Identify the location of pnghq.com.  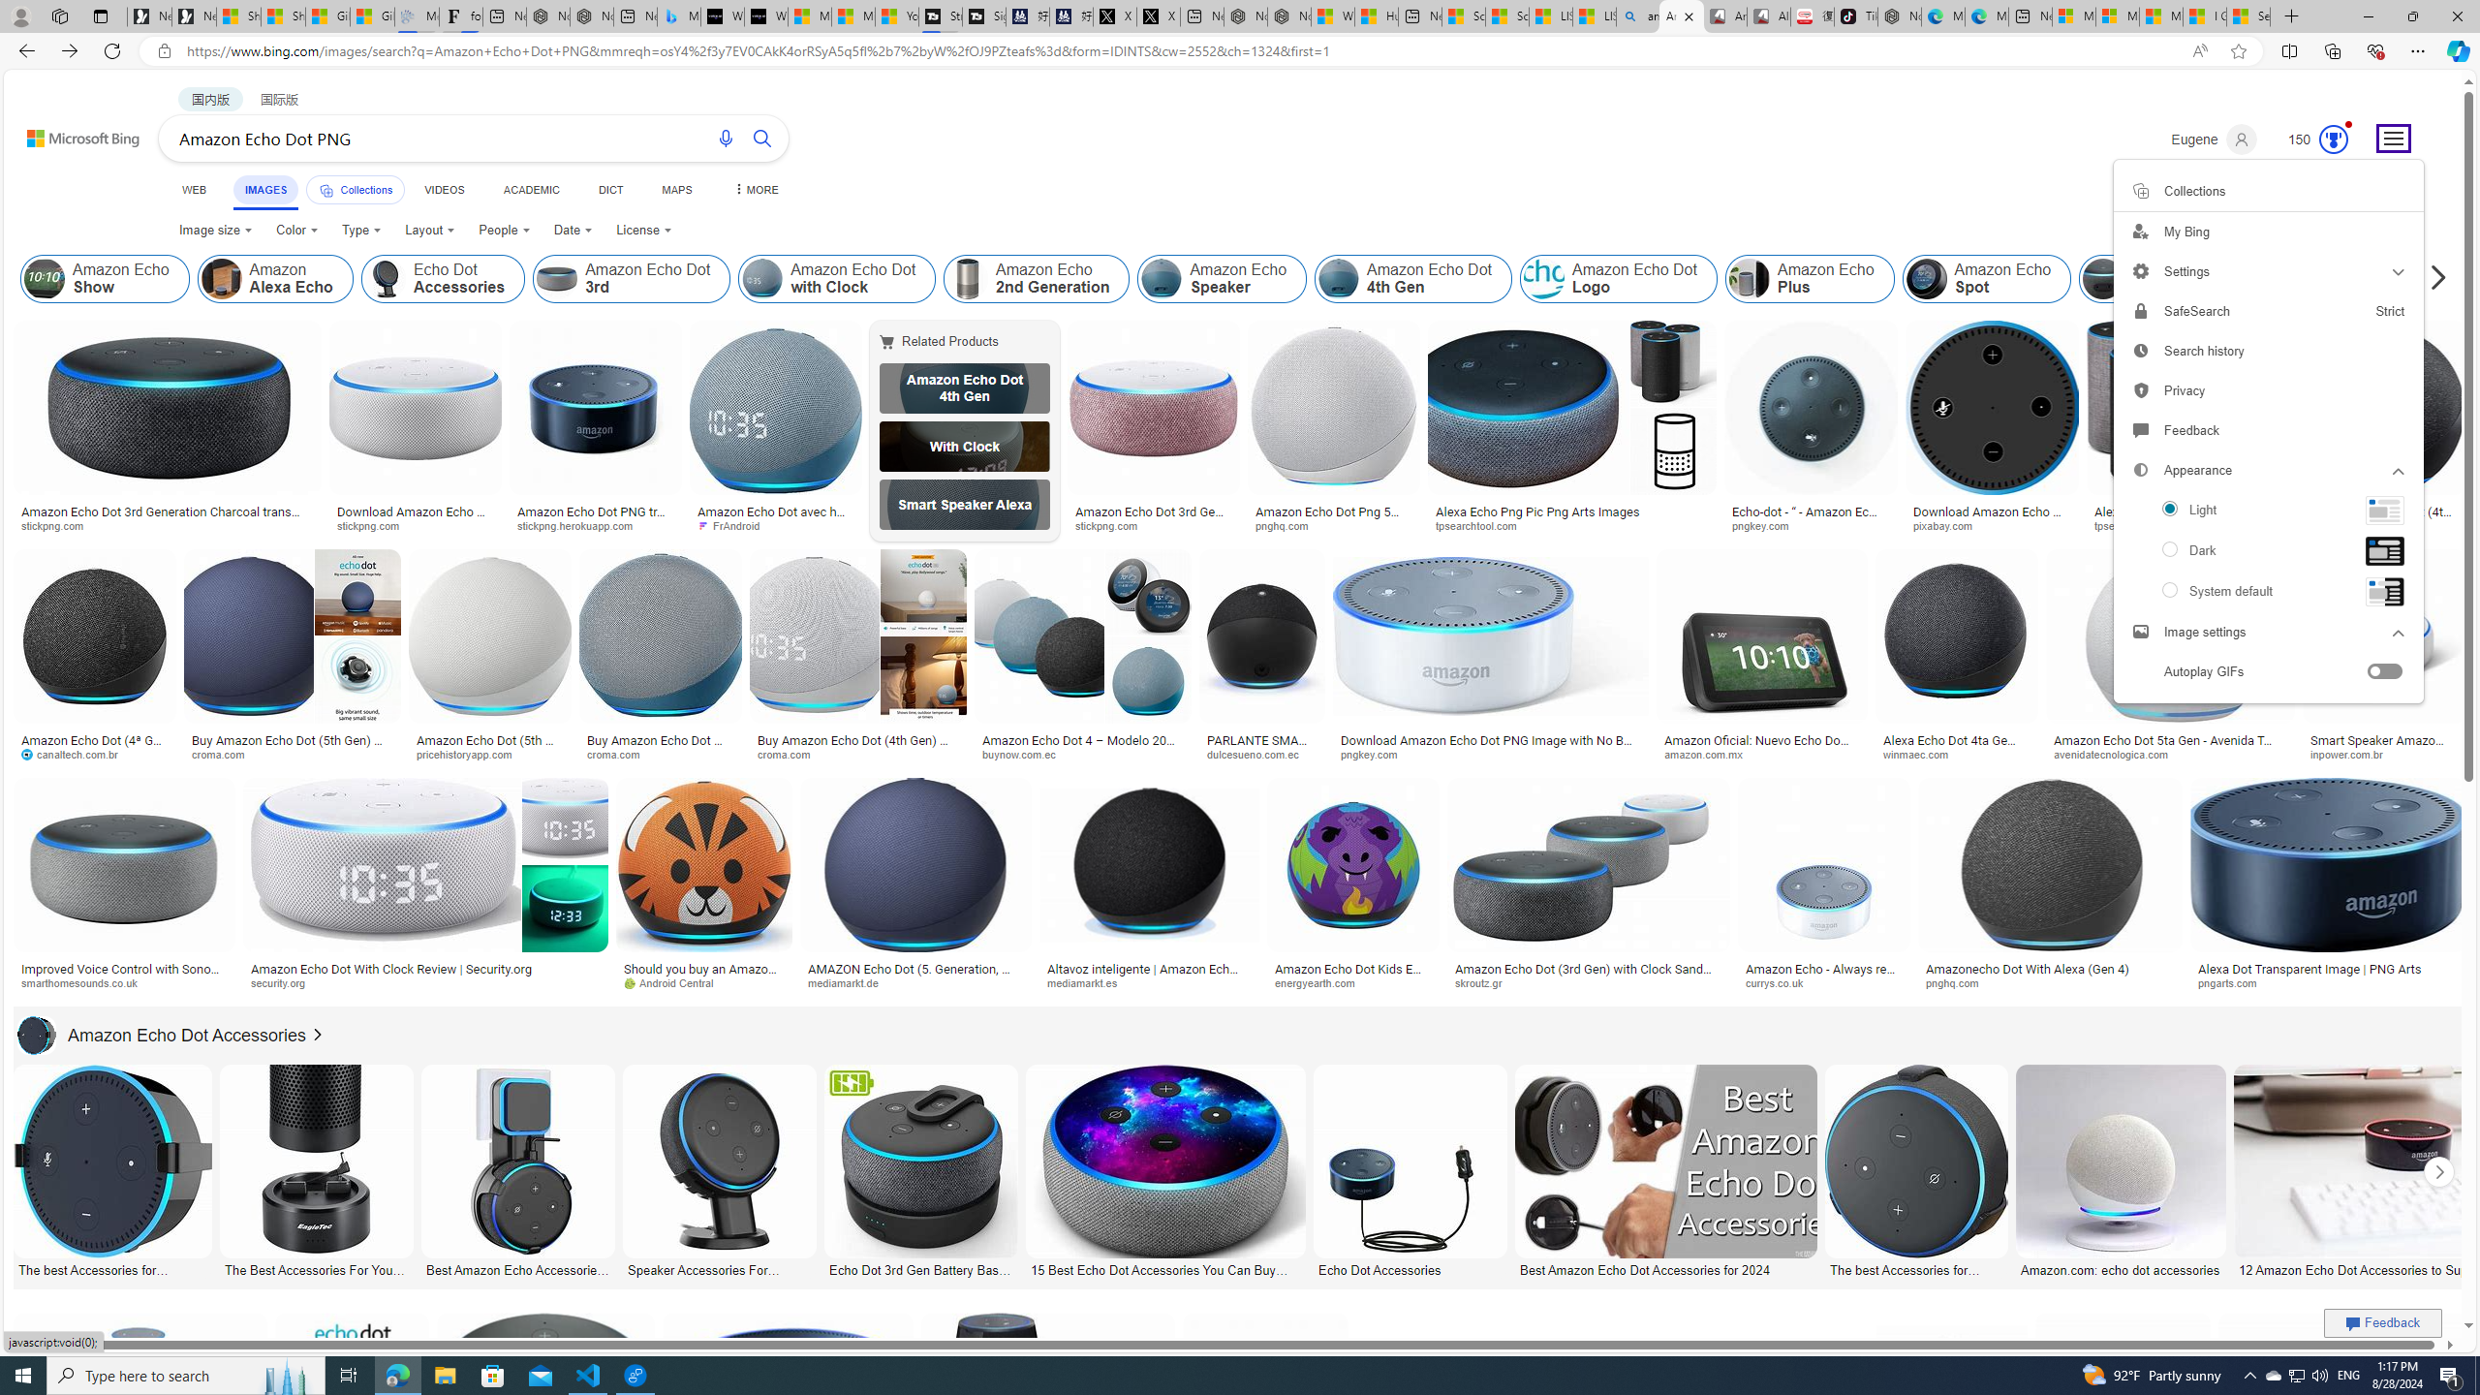
(2051, 982).